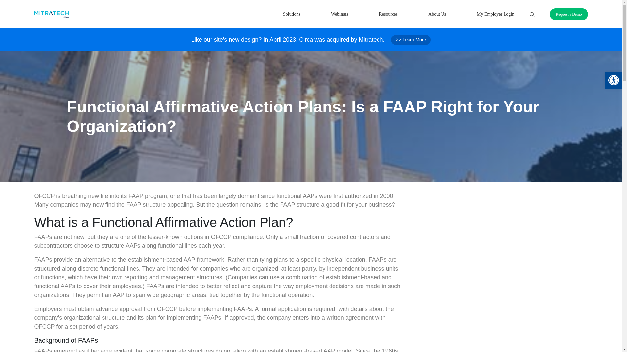 This screenshot has height=352, width=627. What do you see at coordinates (613, 80) in the screenshot?
I see `Accessibility Tools` at bounding box center [613, 80].